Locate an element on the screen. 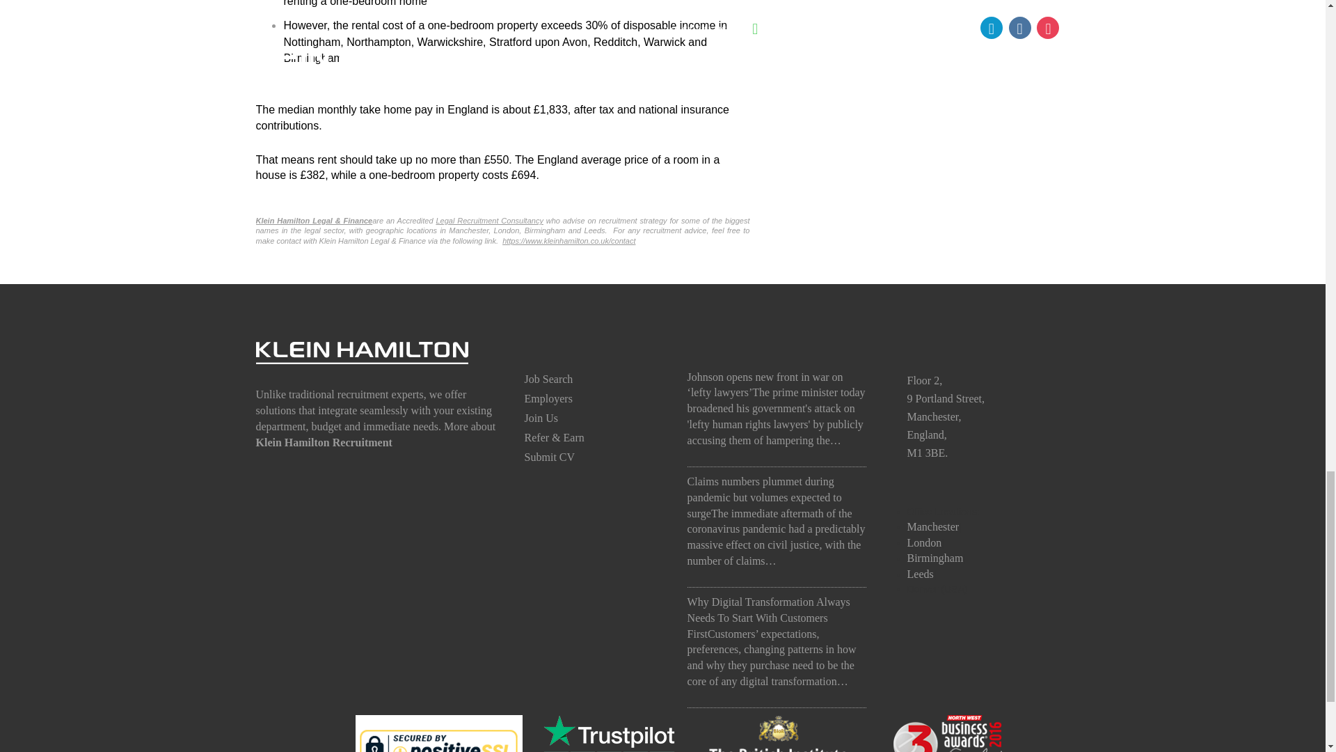  Birmingham is located at coordinates (935, 558).